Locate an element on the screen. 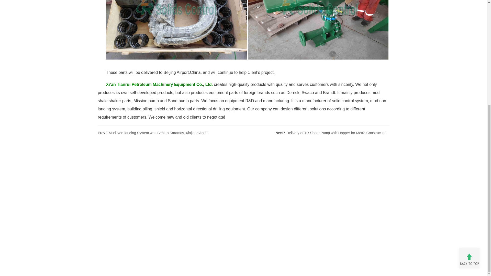 The height and width of the screenshot is (276, 491). Mud Non-landing System was Sent to Karamay, Xinjiang Again is located at coordinates (158, 133).